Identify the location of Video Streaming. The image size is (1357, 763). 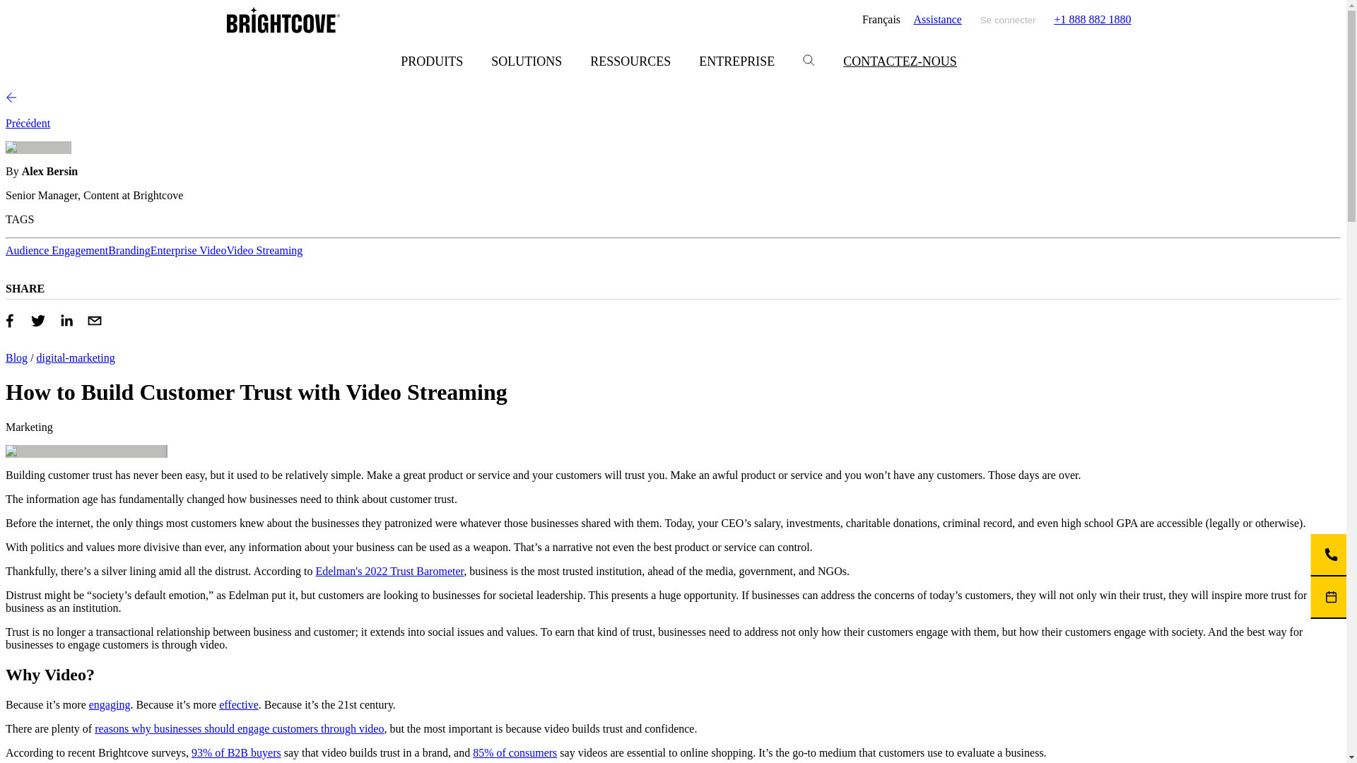
(264, 250).